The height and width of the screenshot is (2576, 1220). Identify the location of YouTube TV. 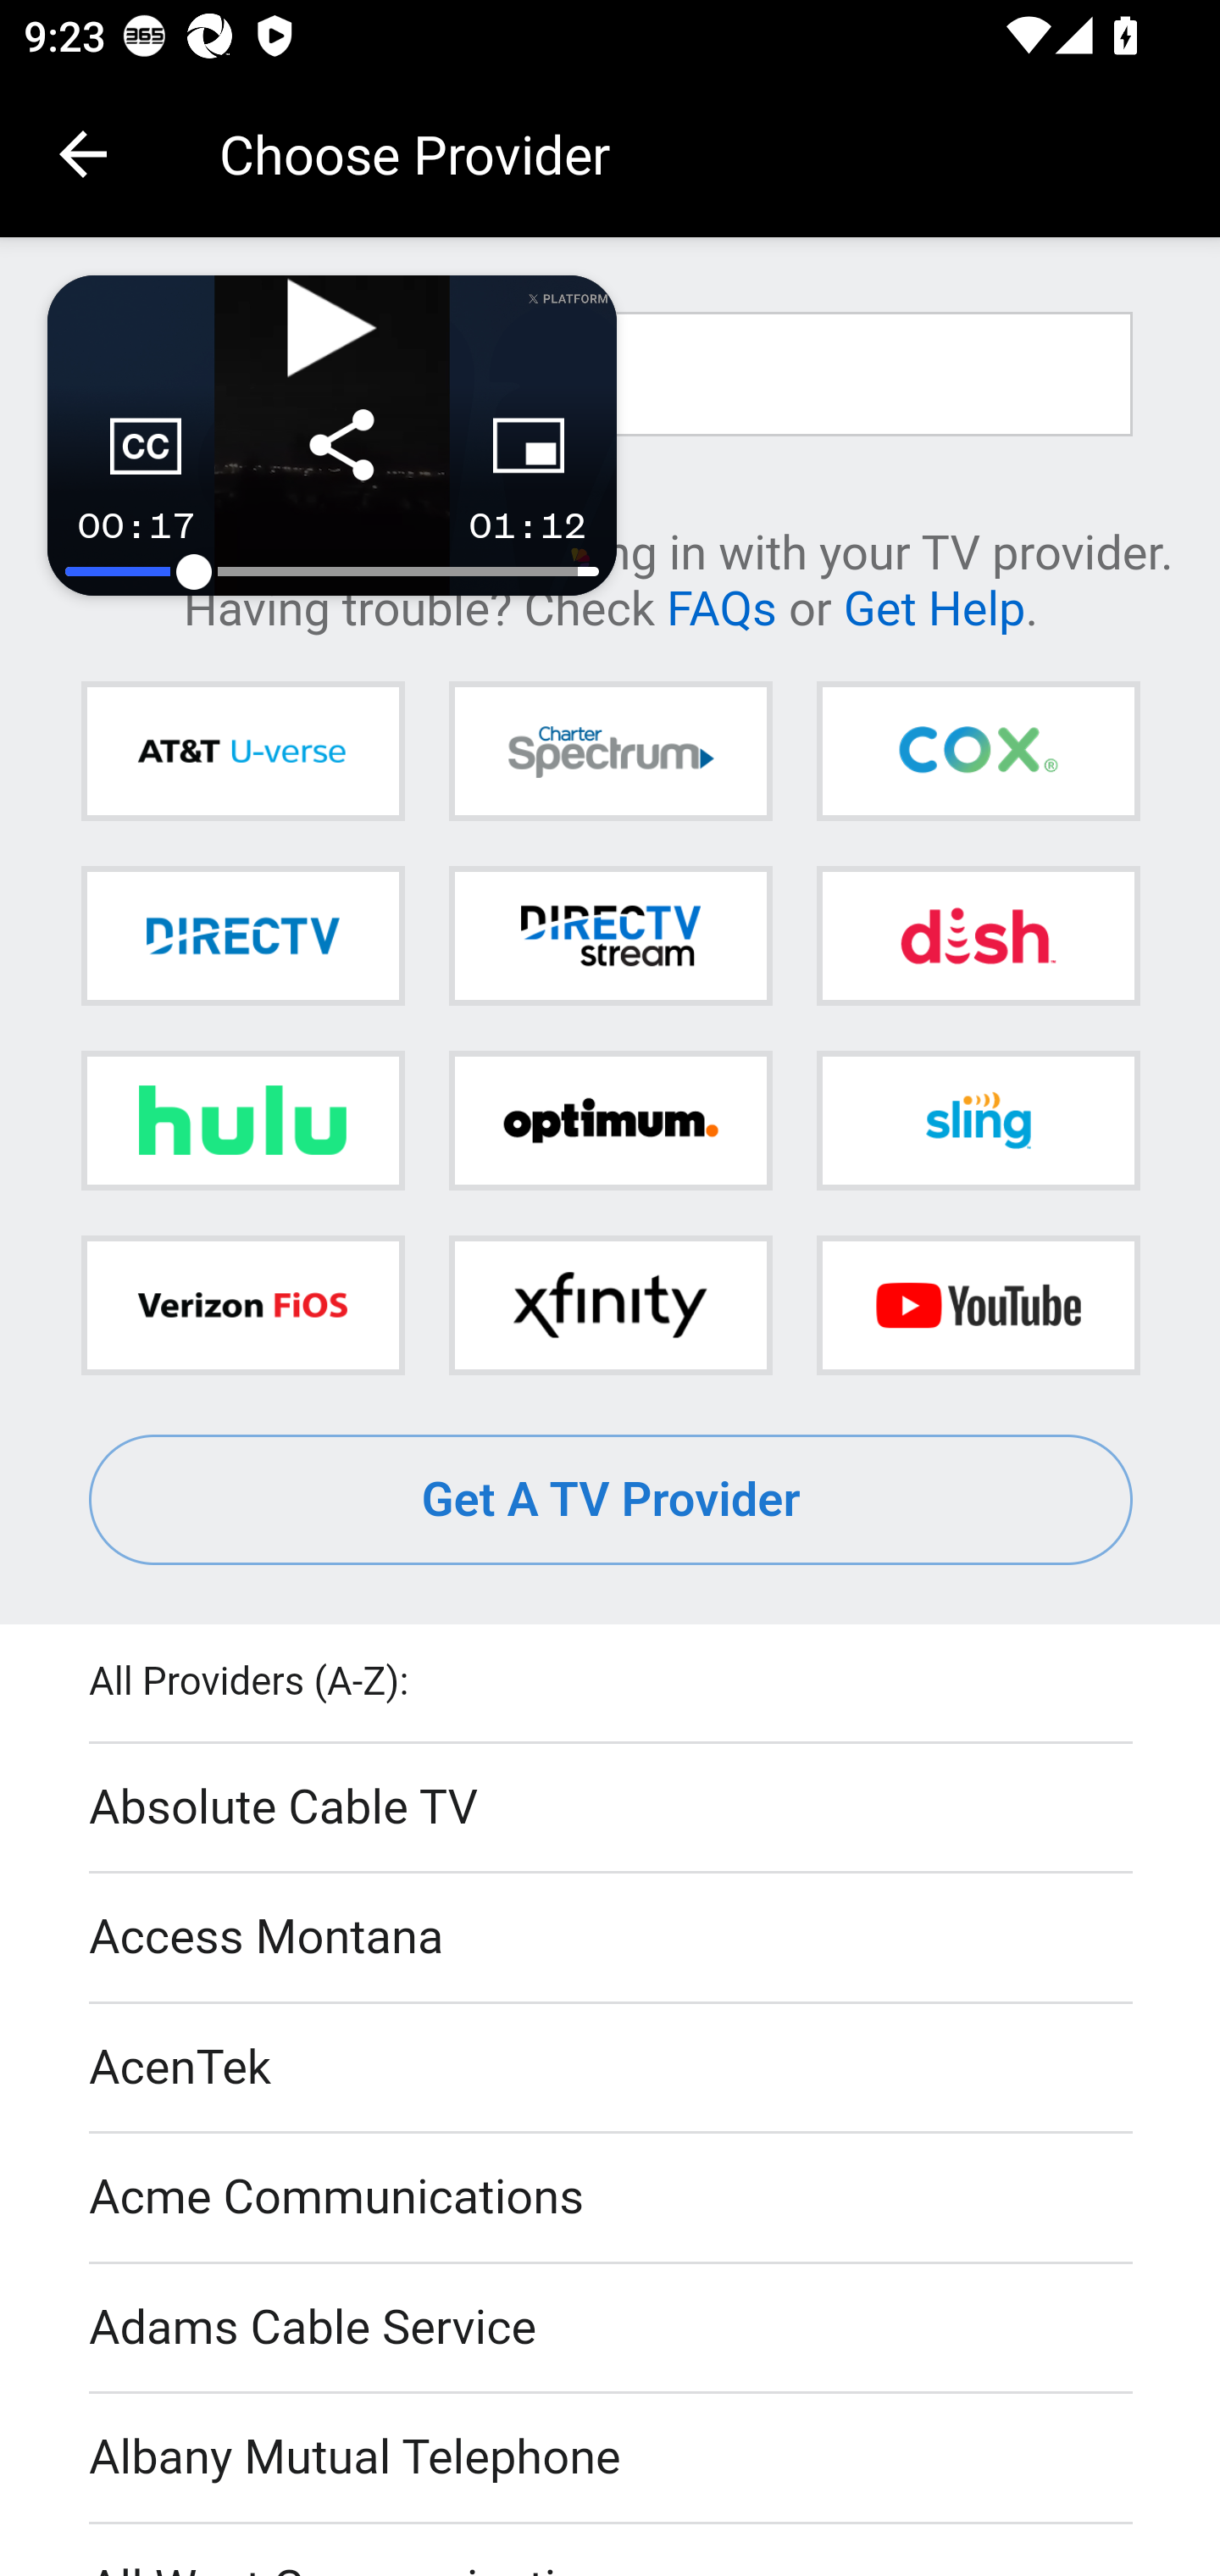
(978, 1305).